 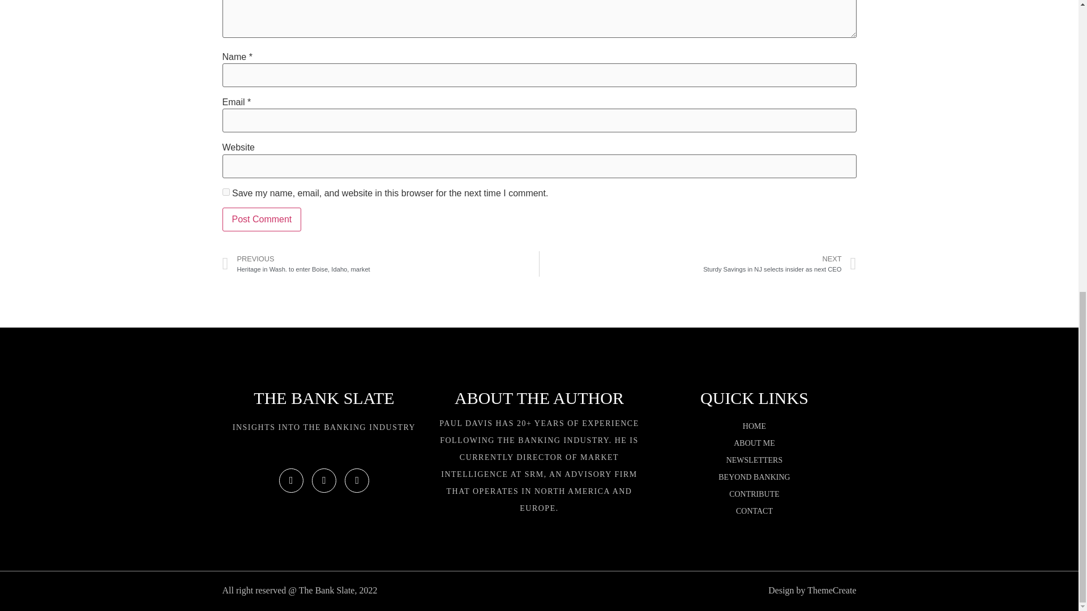 What do you see at coordinates (754, 444) in the screenshot?
I see `ABOUT ME` at bounding box center [754, 444].